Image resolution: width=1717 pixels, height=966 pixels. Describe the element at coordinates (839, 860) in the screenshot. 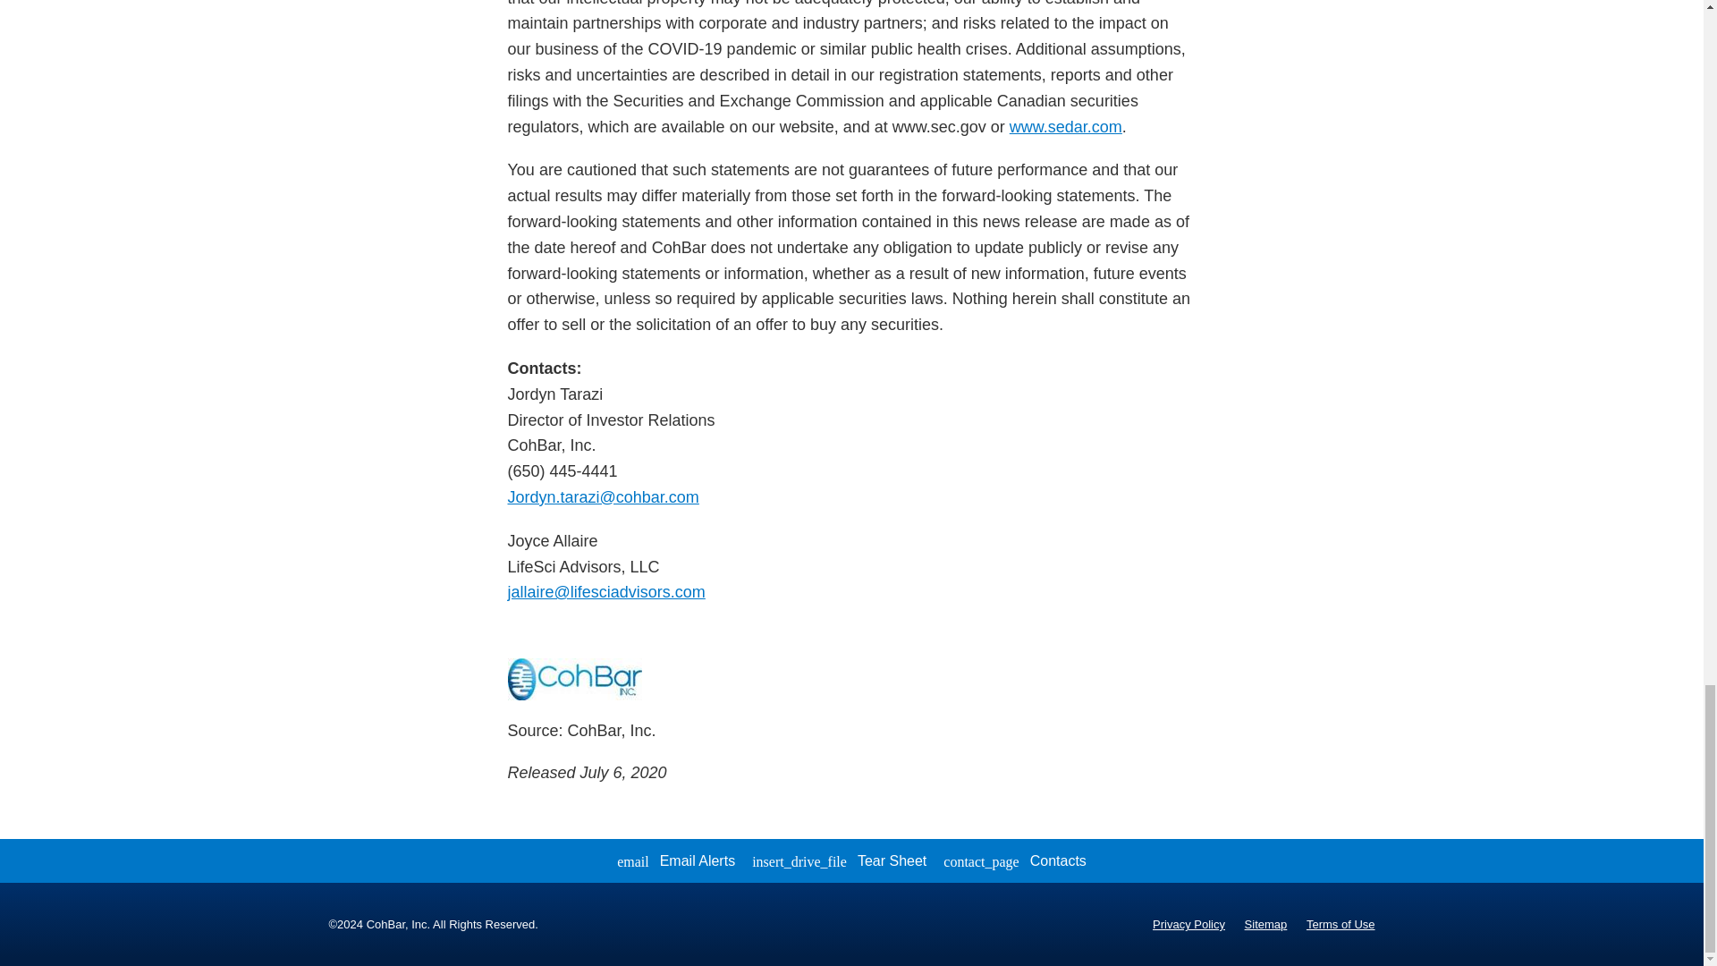

I see `Tear Sheet` at that location.